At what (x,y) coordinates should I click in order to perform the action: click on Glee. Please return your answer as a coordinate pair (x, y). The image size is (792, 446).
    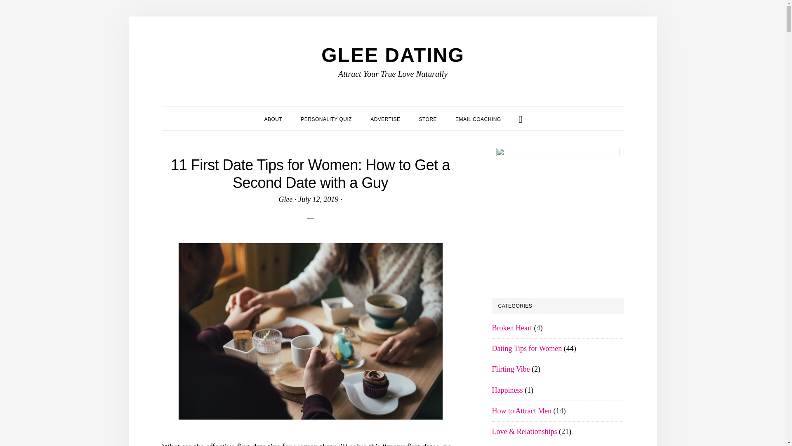
    Looking at the image, I should click on (285, 199).